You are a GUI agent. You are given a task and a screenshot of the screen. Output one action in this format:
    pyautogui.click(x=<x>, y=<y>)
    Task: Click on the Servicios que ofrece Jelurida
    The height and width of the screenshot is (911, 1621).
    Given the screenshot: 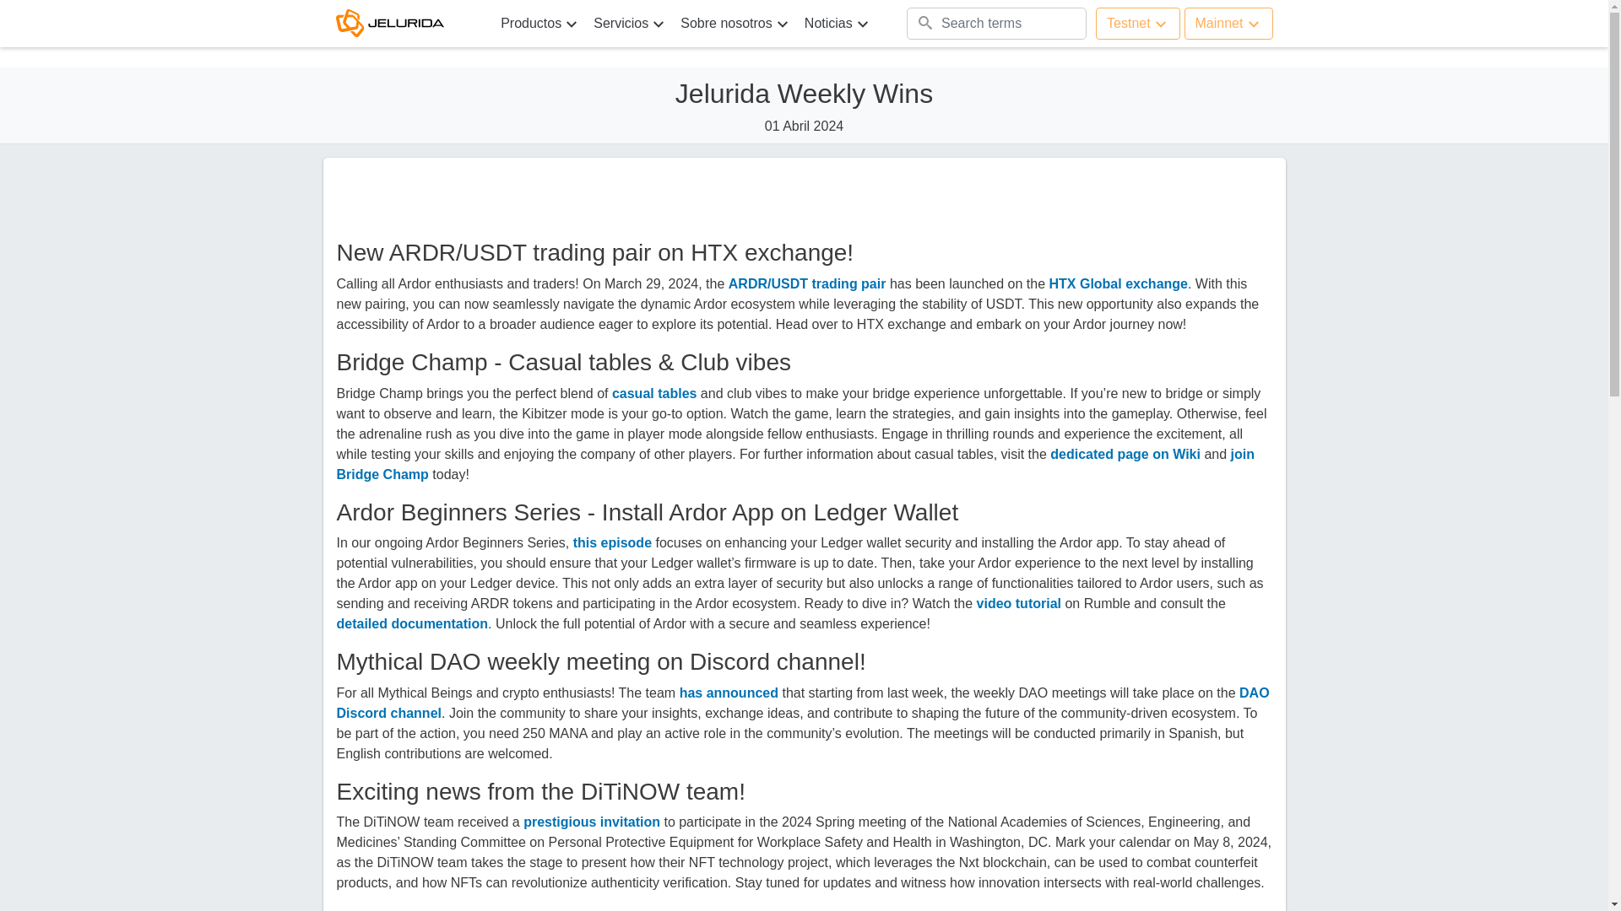 What is the action you would take?
    pyautogui.click(x=630, y=23)
    